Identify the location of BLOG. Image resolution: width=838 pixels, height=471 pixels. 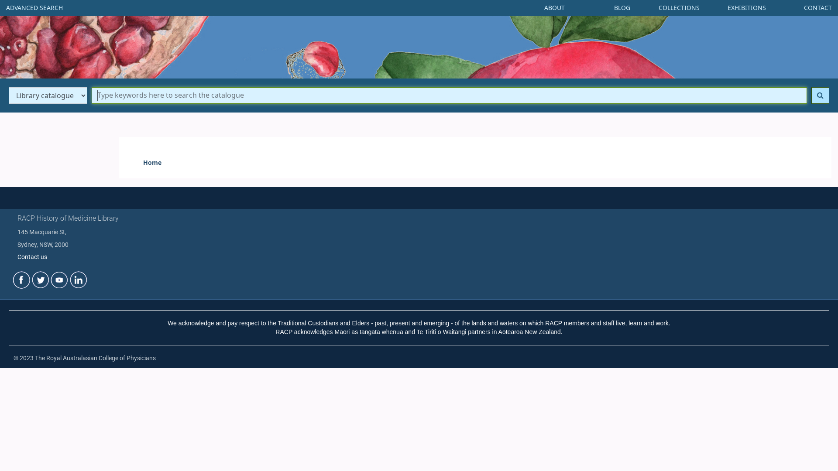
(622, 8).